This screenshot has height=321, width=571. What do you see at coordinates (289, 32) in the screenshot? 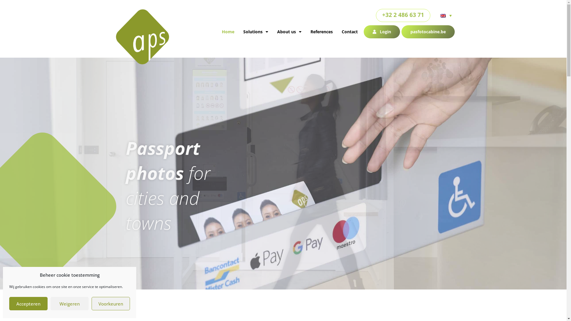
I see `About us` at bounding box center [289, 32].